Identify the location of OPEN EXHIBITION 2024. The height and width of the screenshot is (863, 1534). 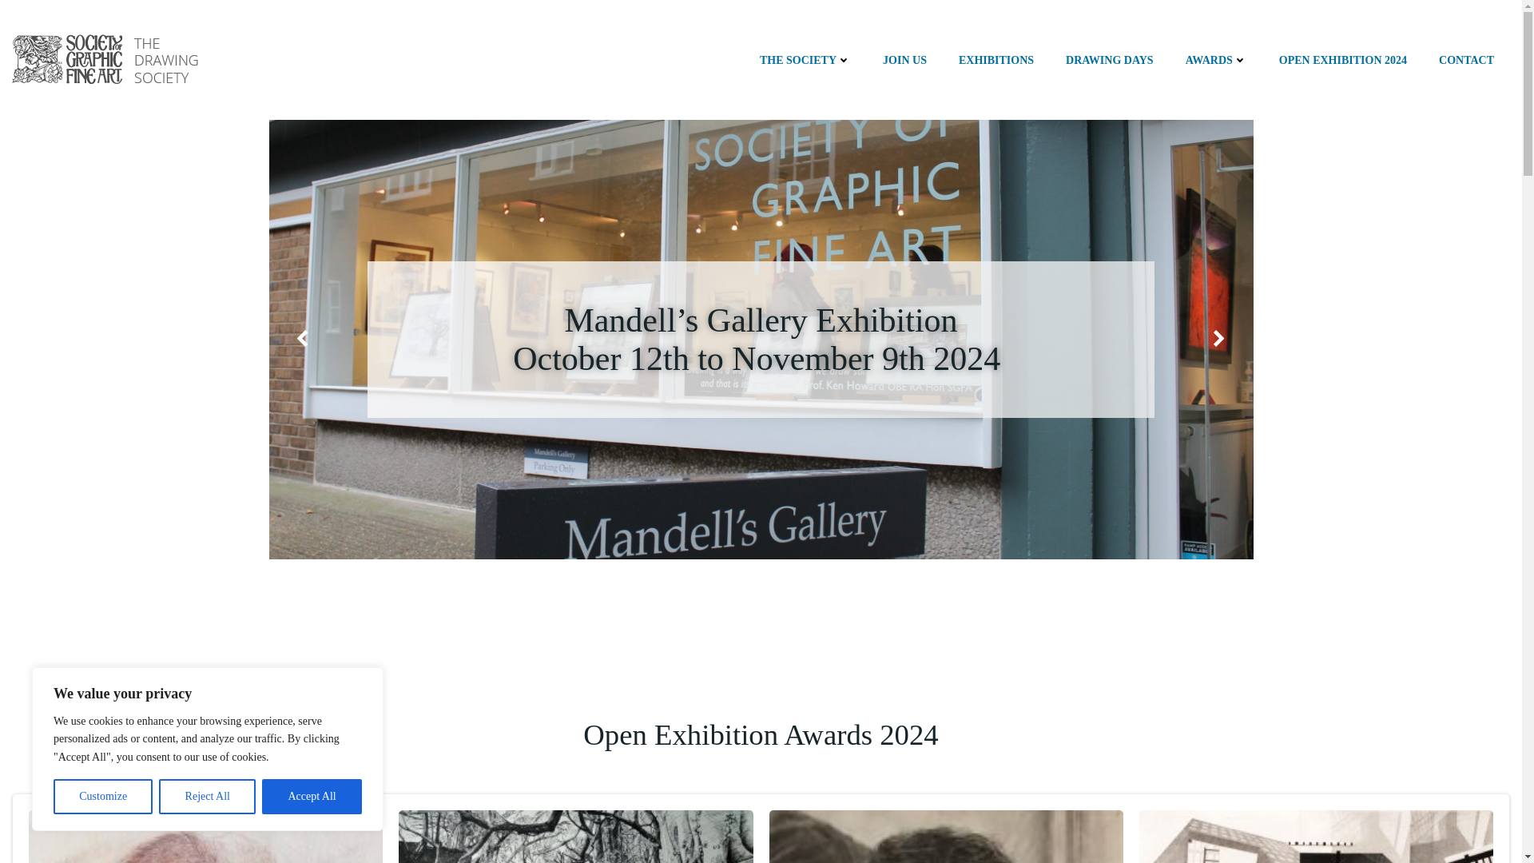
(1342, 59).